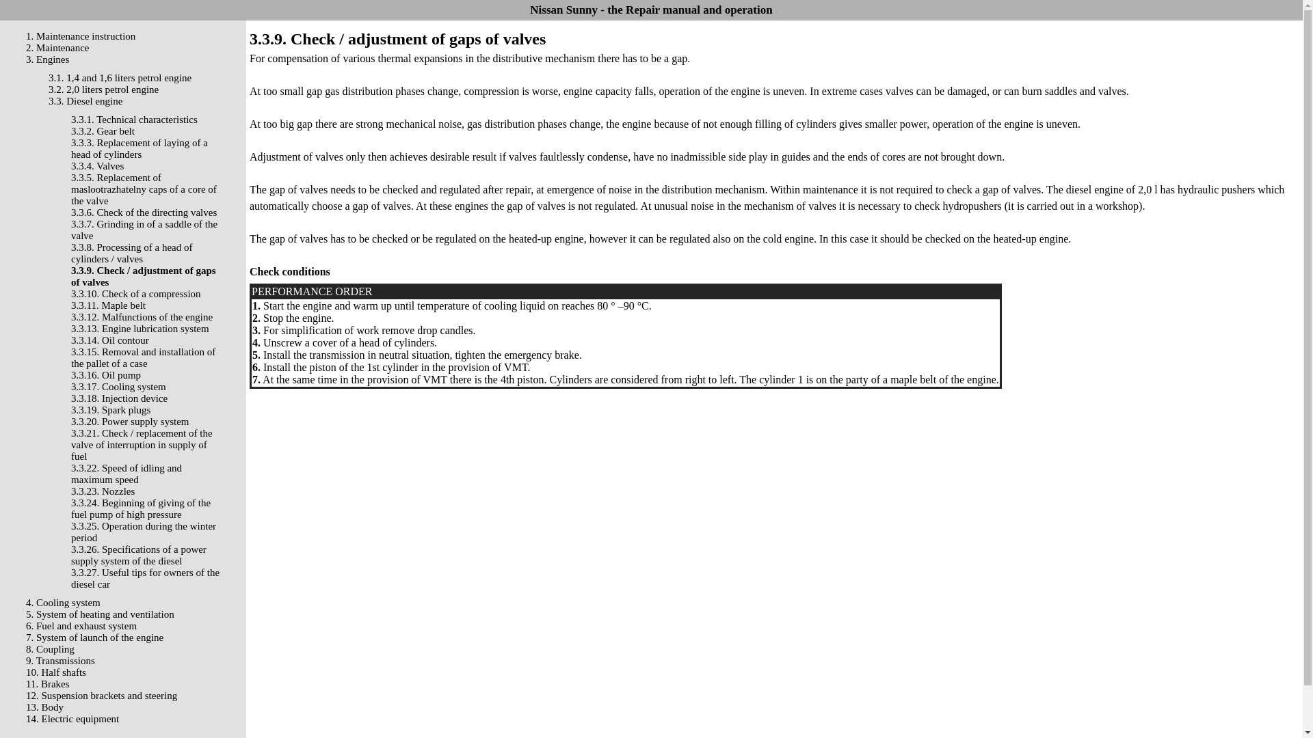 Image resolution: width=1313 pixels, height=738 pixels. Describe the element at coordinates (100, 614) in the screenshot. I see `5. System of heating and ventilation` at that location.